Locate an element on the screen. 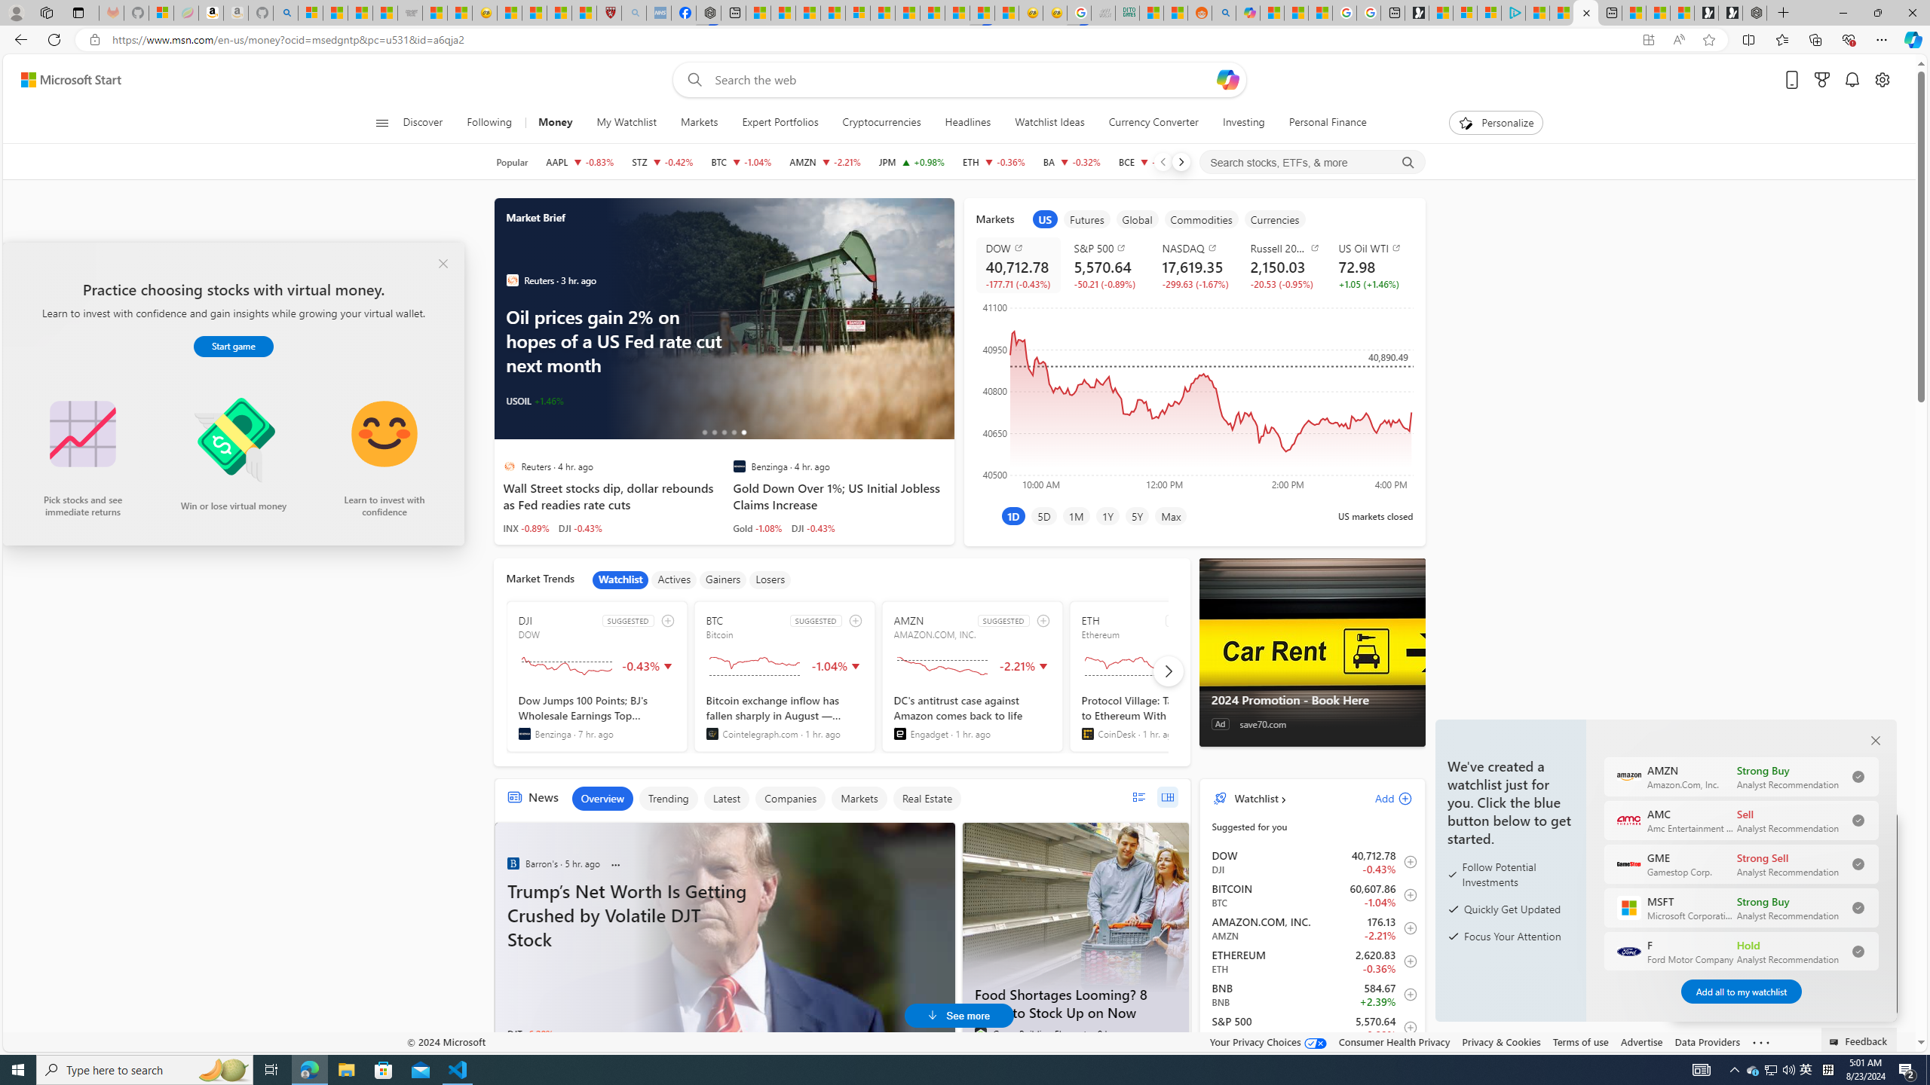 This screenshot has height=1085, width=1930. Enter your search term is located at coordinates (963, 80).